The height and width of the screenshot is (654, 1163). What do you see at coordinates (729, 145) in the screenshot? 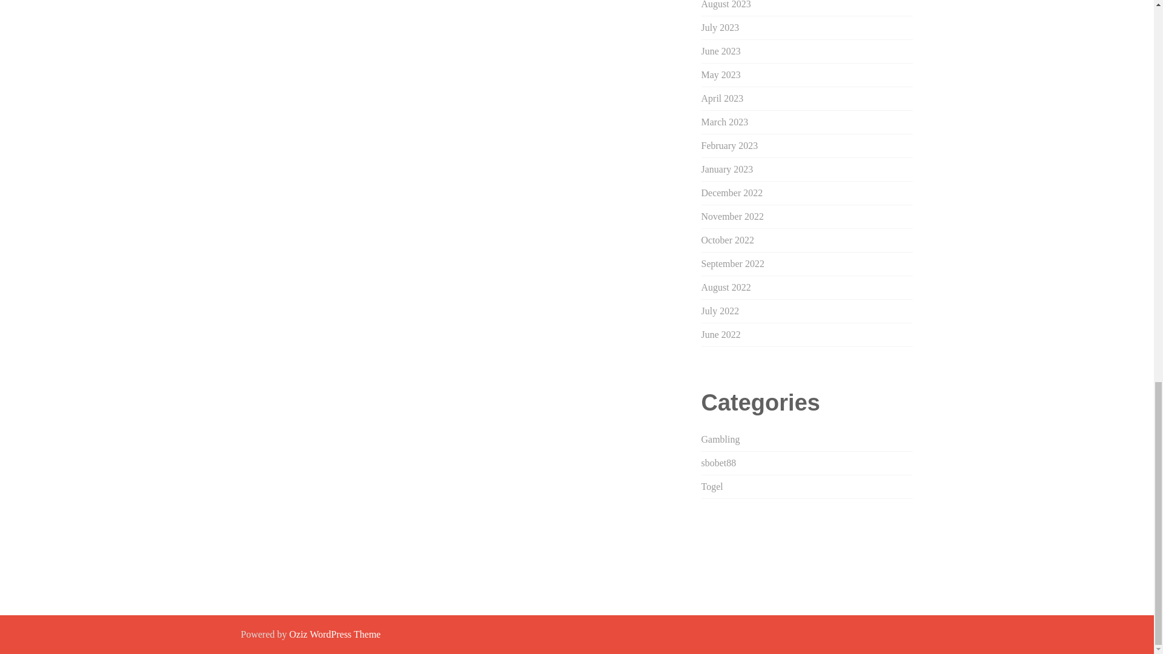
I see `February 2023` at bounding box center [729, 145].